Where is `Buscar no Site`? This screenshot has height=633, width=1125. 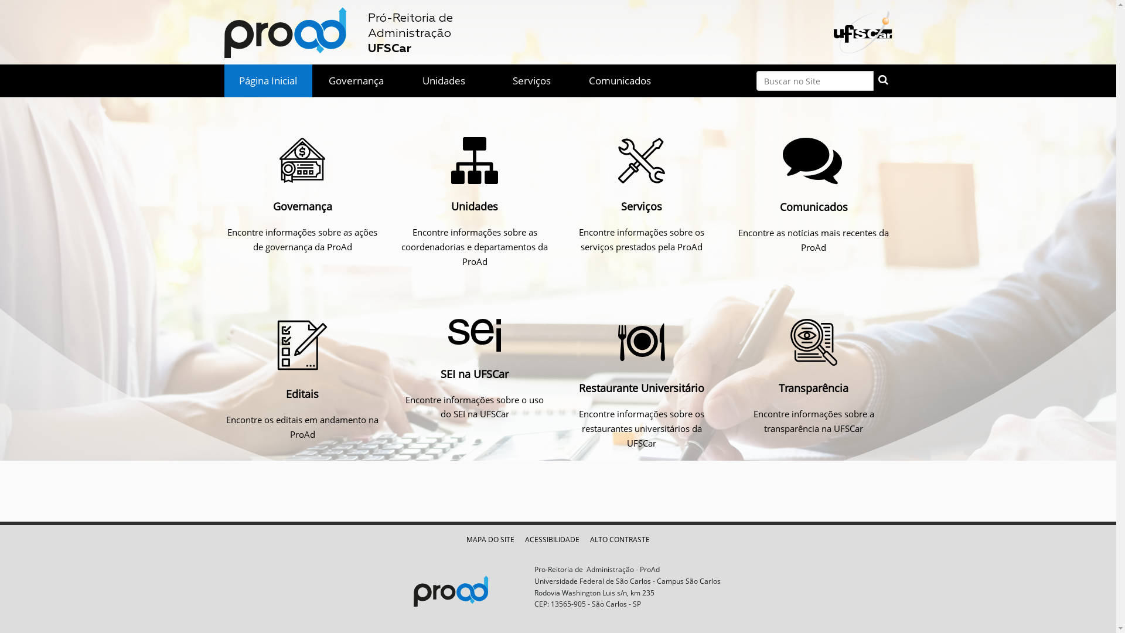
Buscar no Site is located at coordinates (814, 81).